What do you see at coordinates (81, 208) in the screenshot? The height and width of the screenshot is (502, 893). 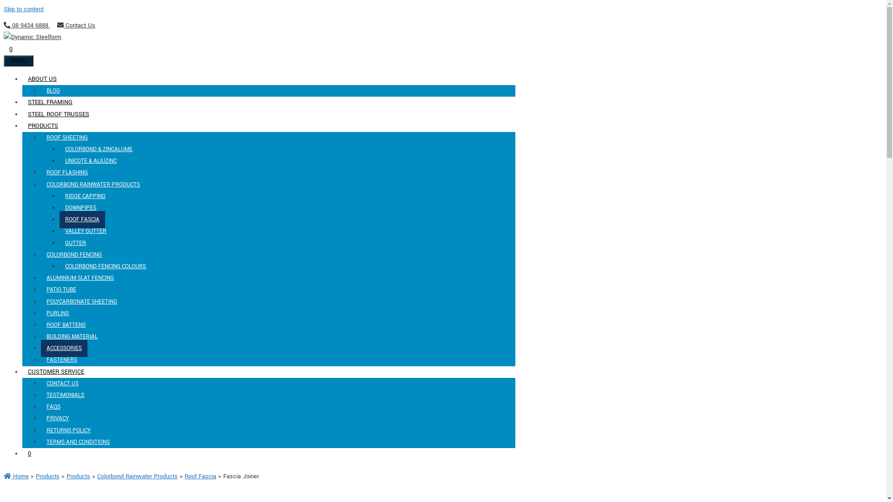 I see `DOWNPIPES` at bounding box center [81, 208].